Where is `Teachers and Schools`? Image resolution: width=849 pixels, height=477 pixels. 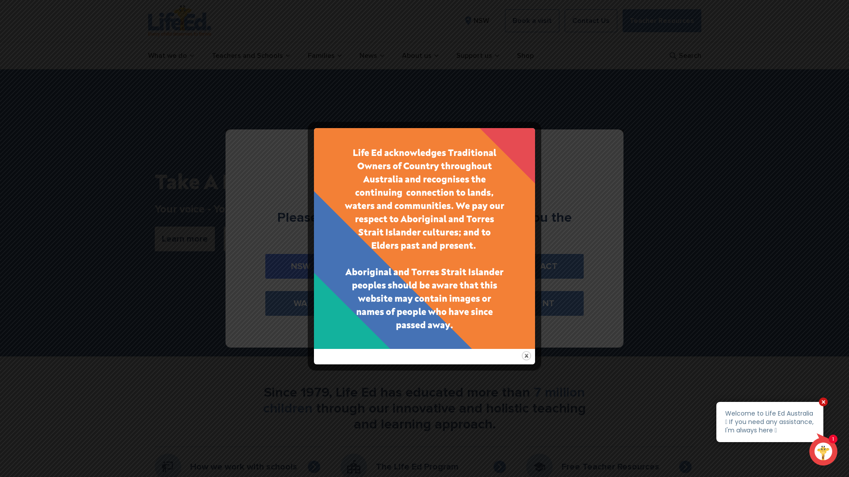
Teachers and Schools is located at coordinates (250, 56).